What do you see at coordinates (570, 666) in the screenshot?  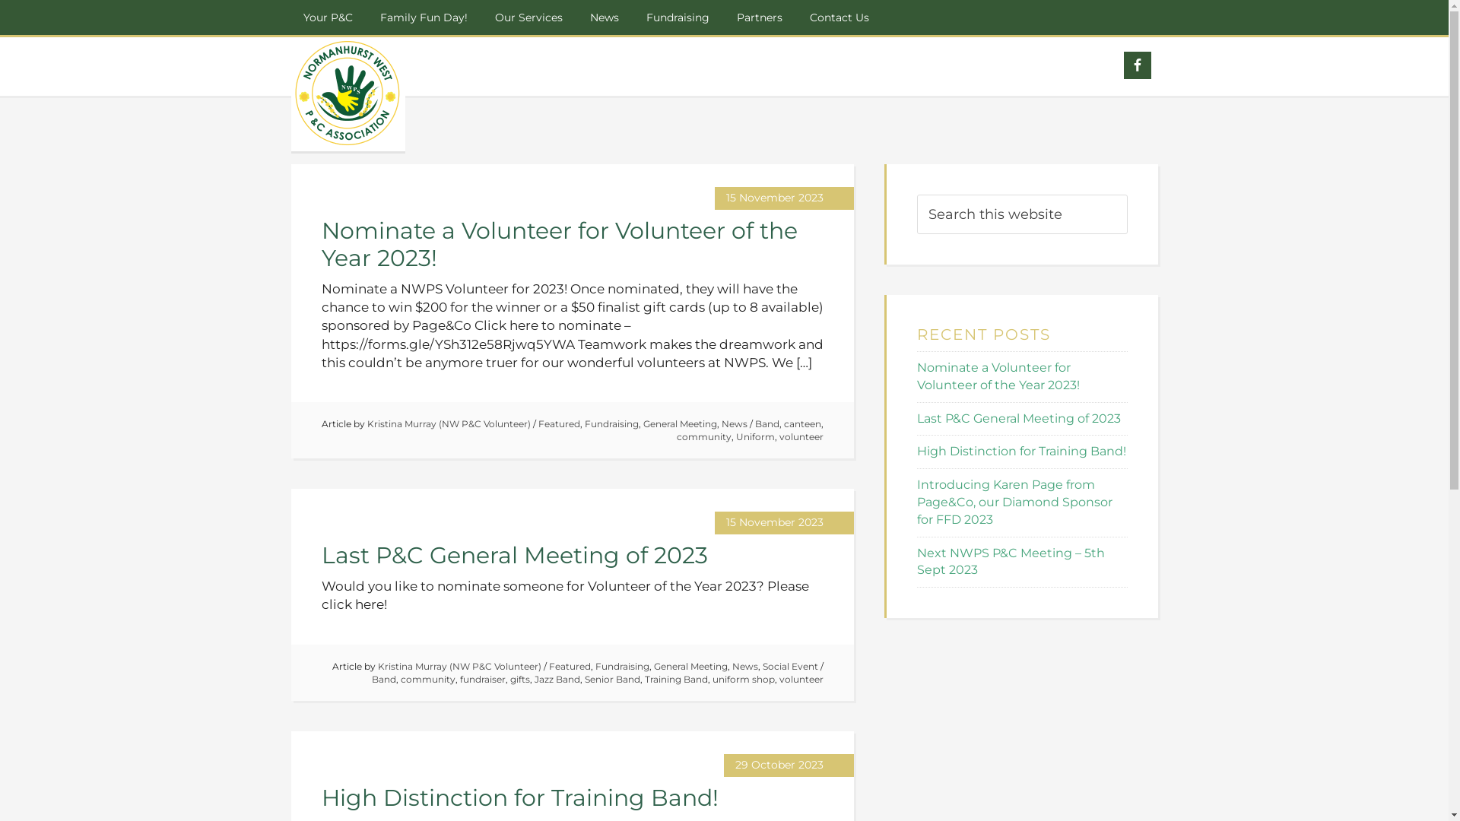 I see `Featured` at bounding box center [570, 666].